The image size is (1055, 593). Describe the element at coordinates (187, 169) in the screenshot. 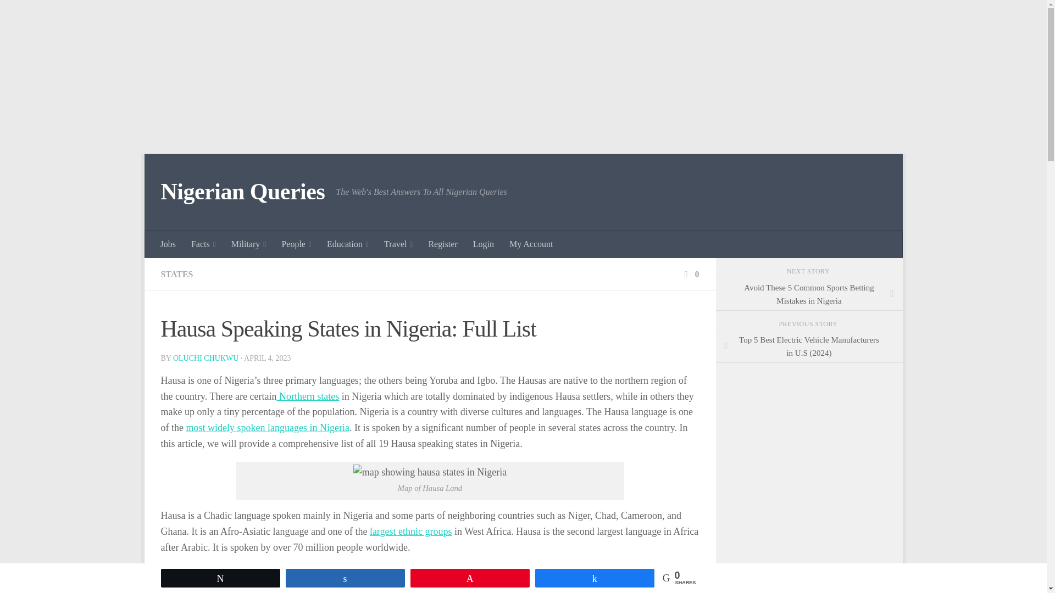

I see `Skip to content` at that location.